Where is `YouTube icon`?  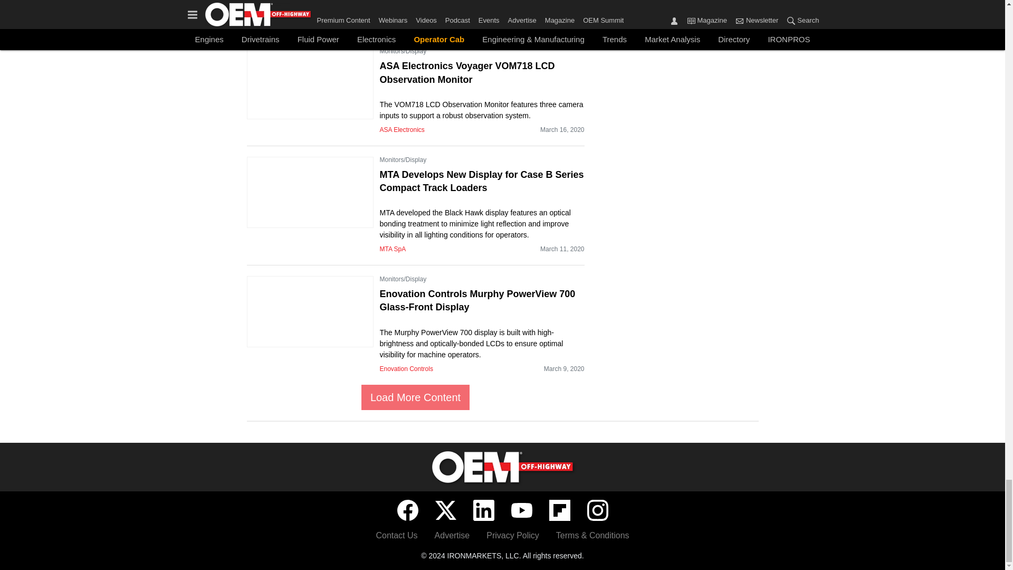
YouTube icon is located at coordinates (521, 510).